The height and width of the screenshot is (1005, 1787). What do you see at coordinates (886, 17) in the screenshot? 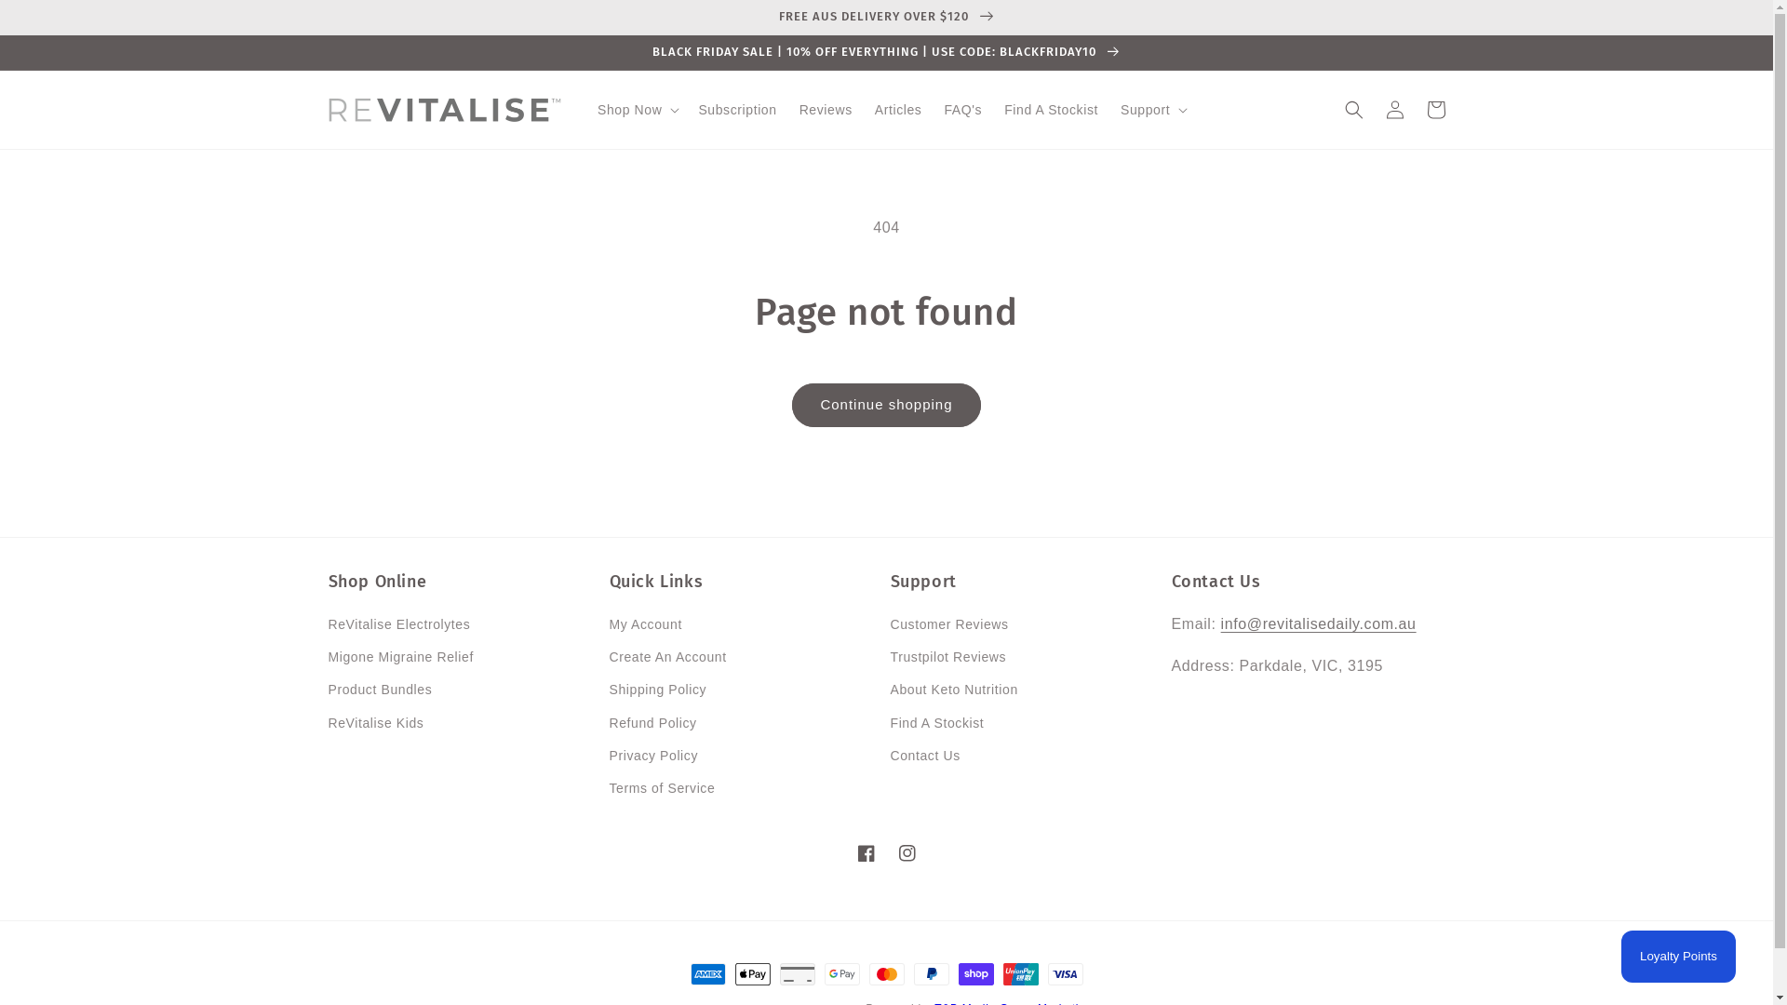
I see `FREE AUS DELIVERY OVER $120` at bounding box center [886, 17].